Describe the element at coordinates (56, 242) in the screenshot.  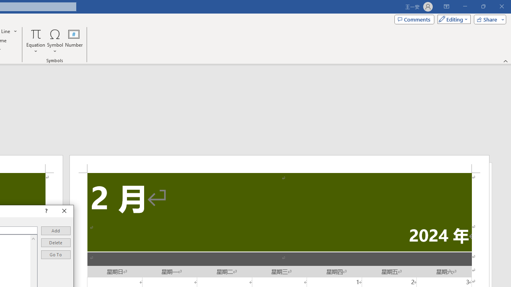
I see `Delete` at that location.